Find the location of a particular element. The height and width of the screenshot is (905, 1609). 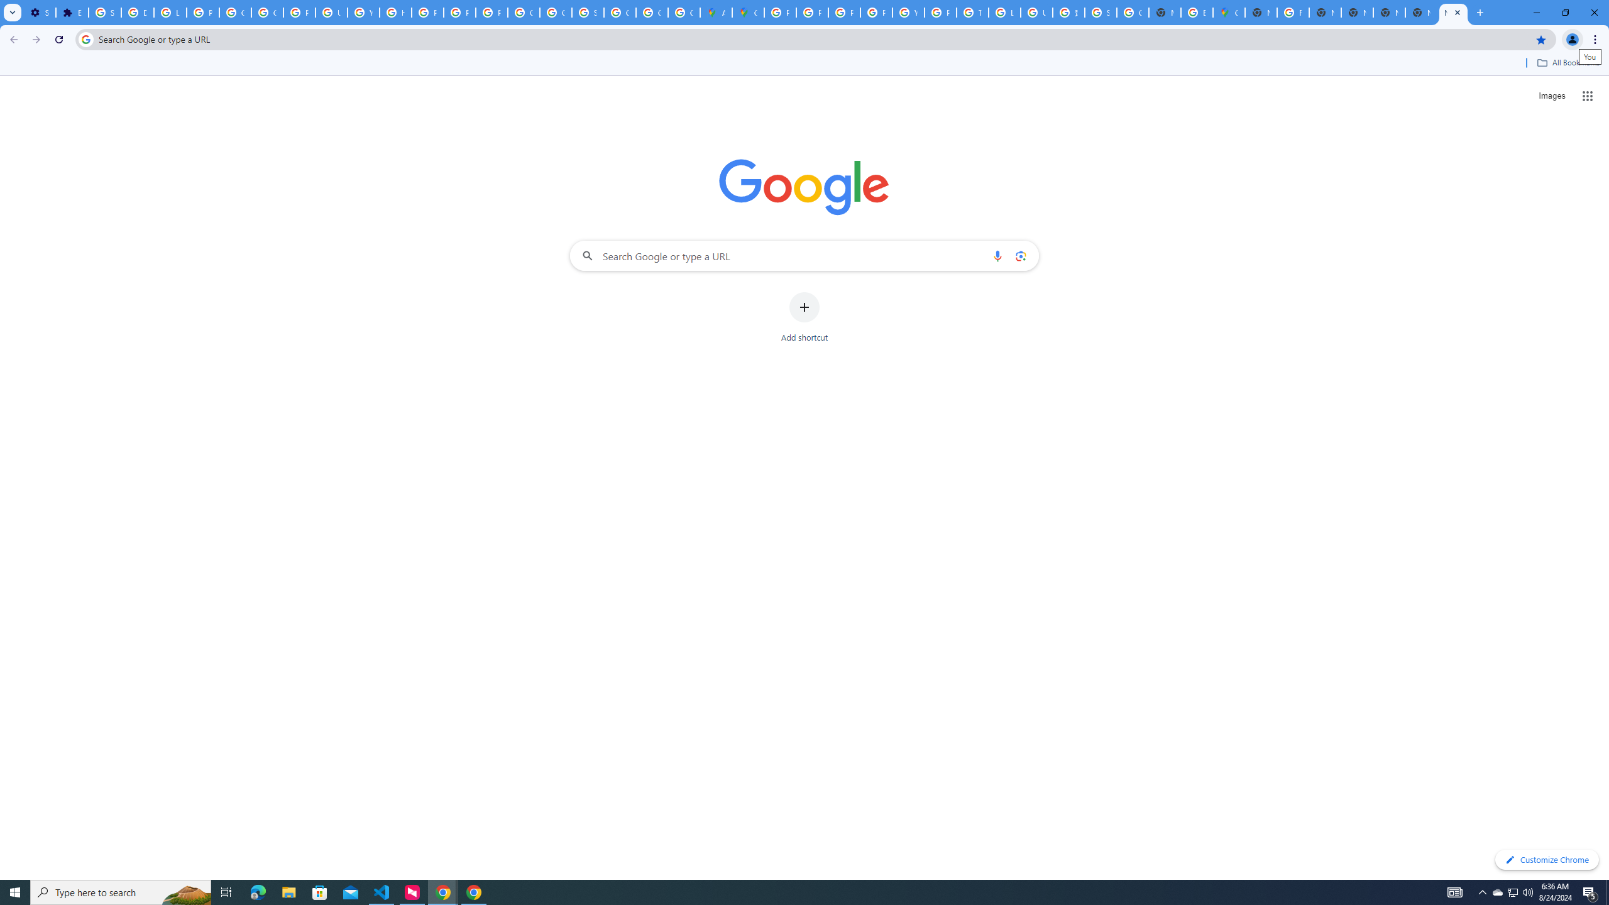

New Tab is located at coordinates (1261, 13).